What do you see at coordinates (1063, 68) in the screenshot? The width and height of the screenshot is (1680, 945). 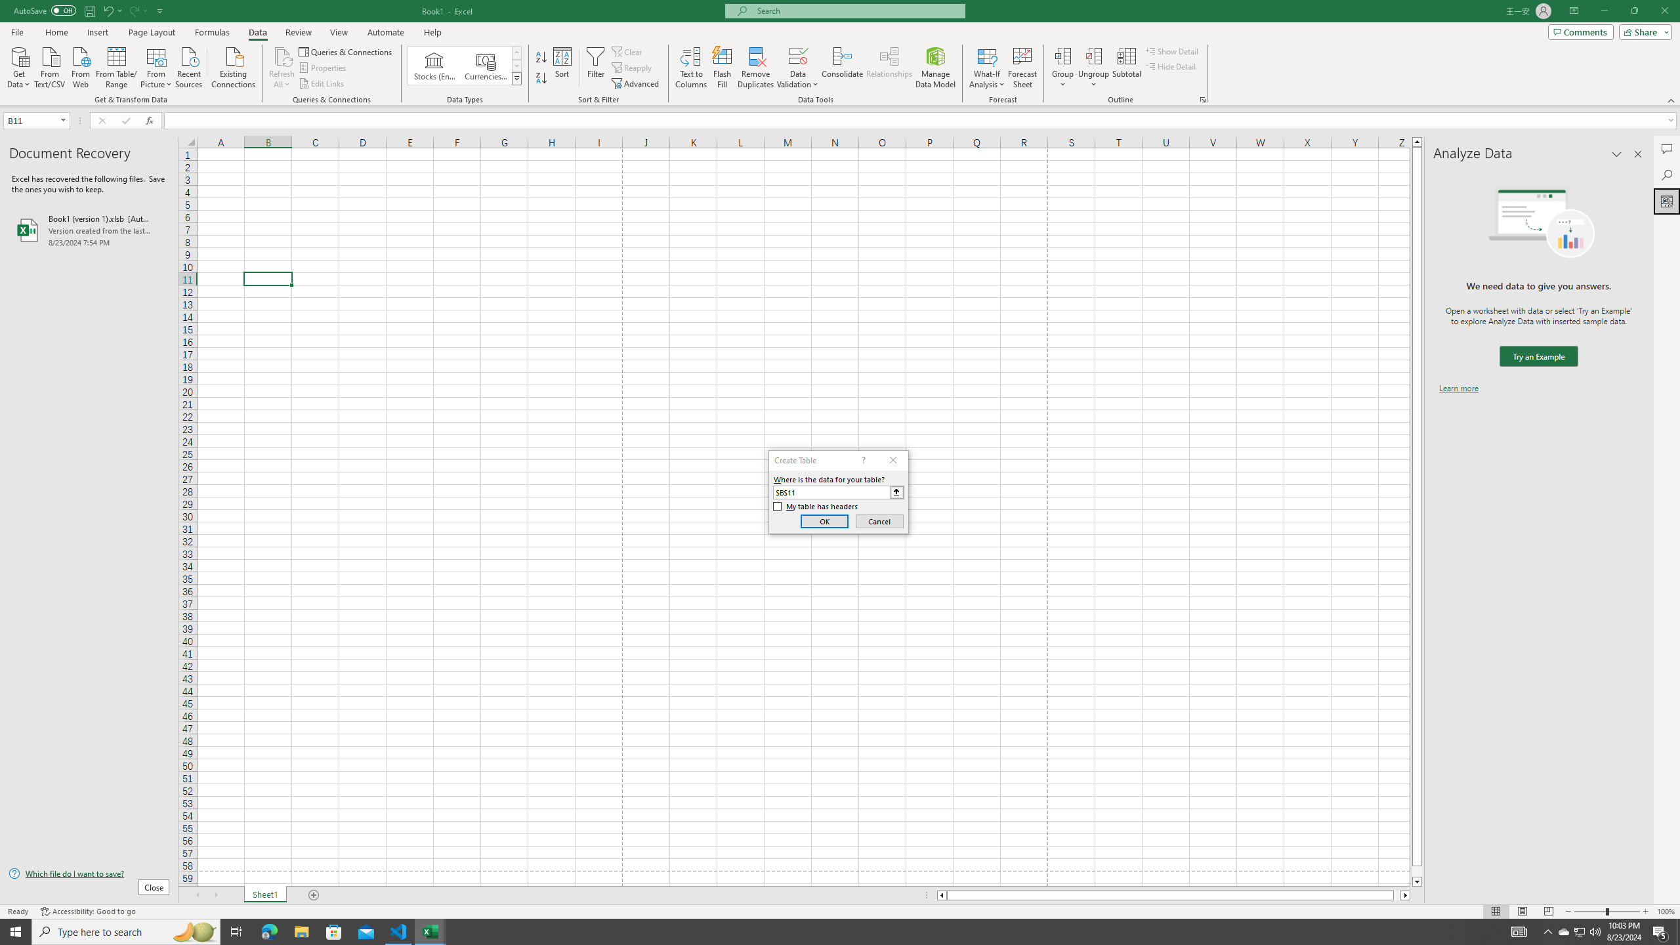 I see `Group...` at bounding box center [1063, 68].